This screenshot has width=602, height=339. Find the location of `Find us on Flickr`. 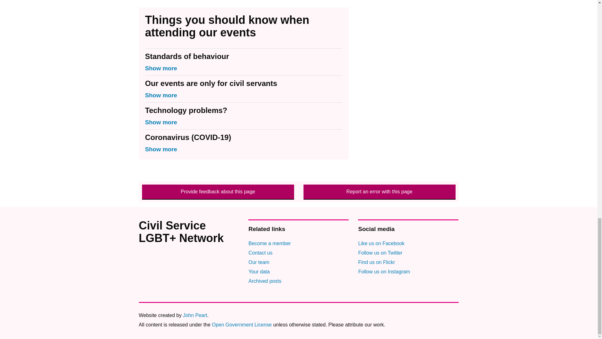

Find us on Flickr is located at coordinates (376, 262).